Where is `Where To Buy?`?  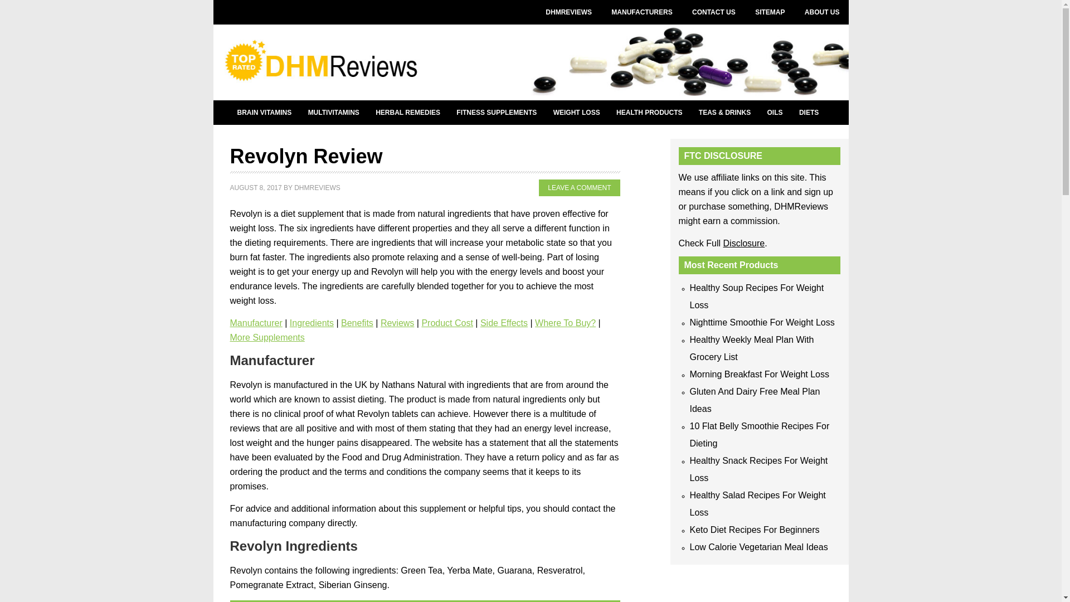
Where To Buy? is located at coordinates (565, 323).